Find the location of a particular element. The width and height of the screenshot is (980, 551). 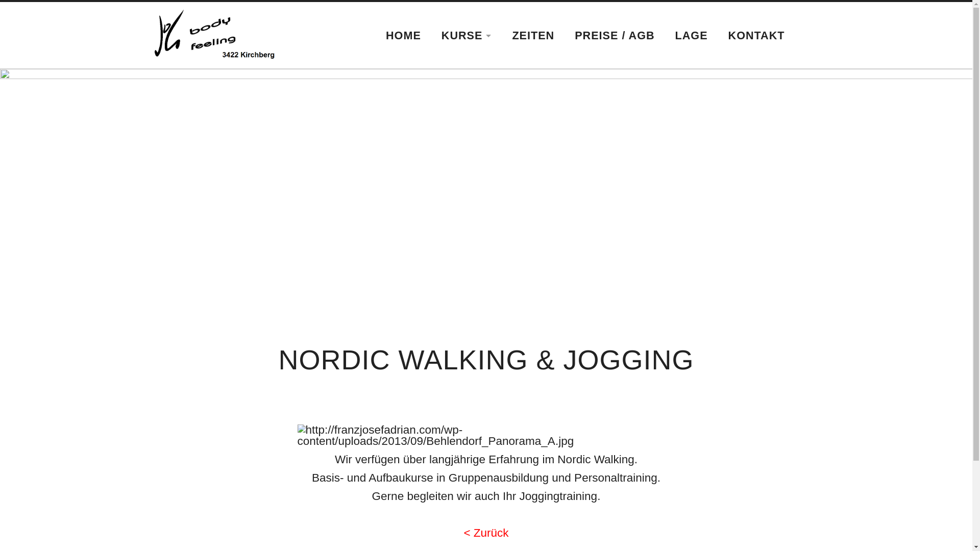

Show the search field is located at coordinates (807, 34).